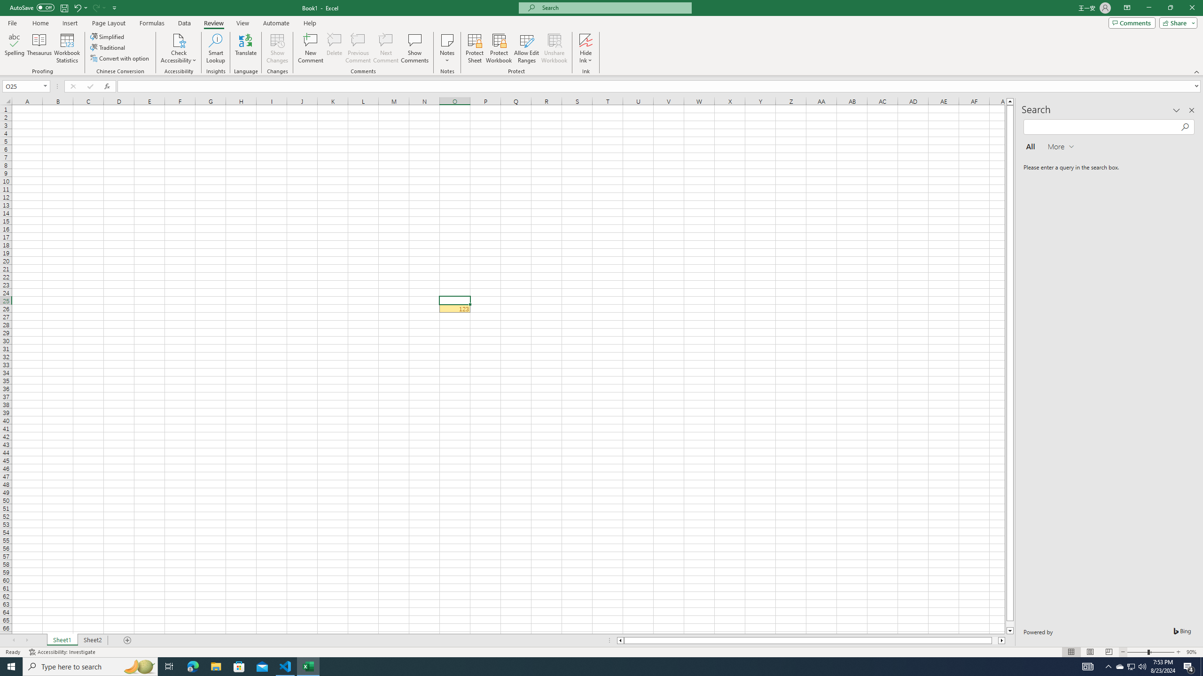 The width and height of the screenshot is (1203, 676). What do you see at coordinates (475, 48) in the screenshot?
I see `Protect Sheet...` at bounding box center [475, 48].